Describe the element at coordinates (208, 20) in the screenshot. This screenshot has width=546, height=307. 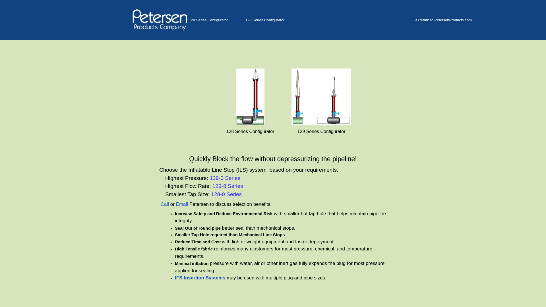
I see `128 Series Configurator` at that location.